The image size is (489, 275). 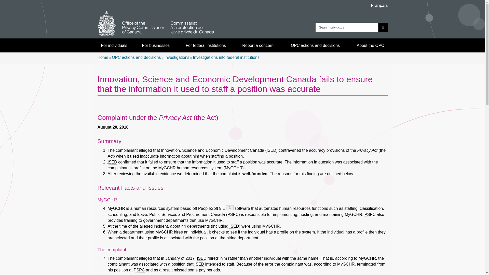 I want to click on Search, so click(x=383, y=27).